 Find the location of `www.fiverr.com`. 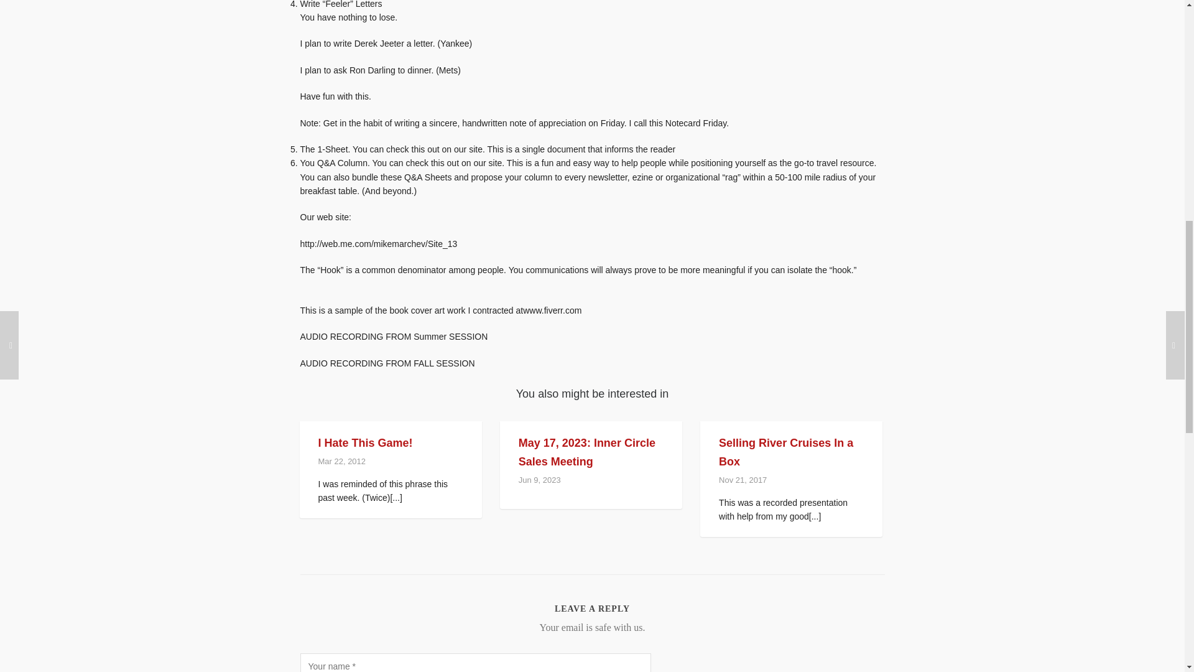

www.fiverr.com is located at coordinates (552, 310).